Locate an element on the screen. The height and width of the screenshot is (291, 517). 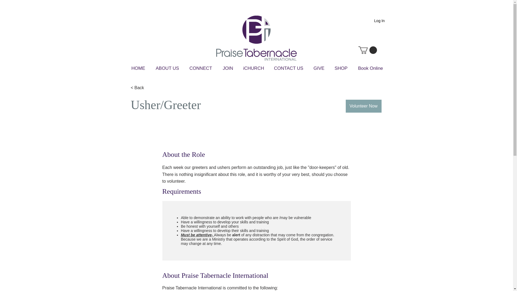
iCHURCH is located at coordinates (254, 68).